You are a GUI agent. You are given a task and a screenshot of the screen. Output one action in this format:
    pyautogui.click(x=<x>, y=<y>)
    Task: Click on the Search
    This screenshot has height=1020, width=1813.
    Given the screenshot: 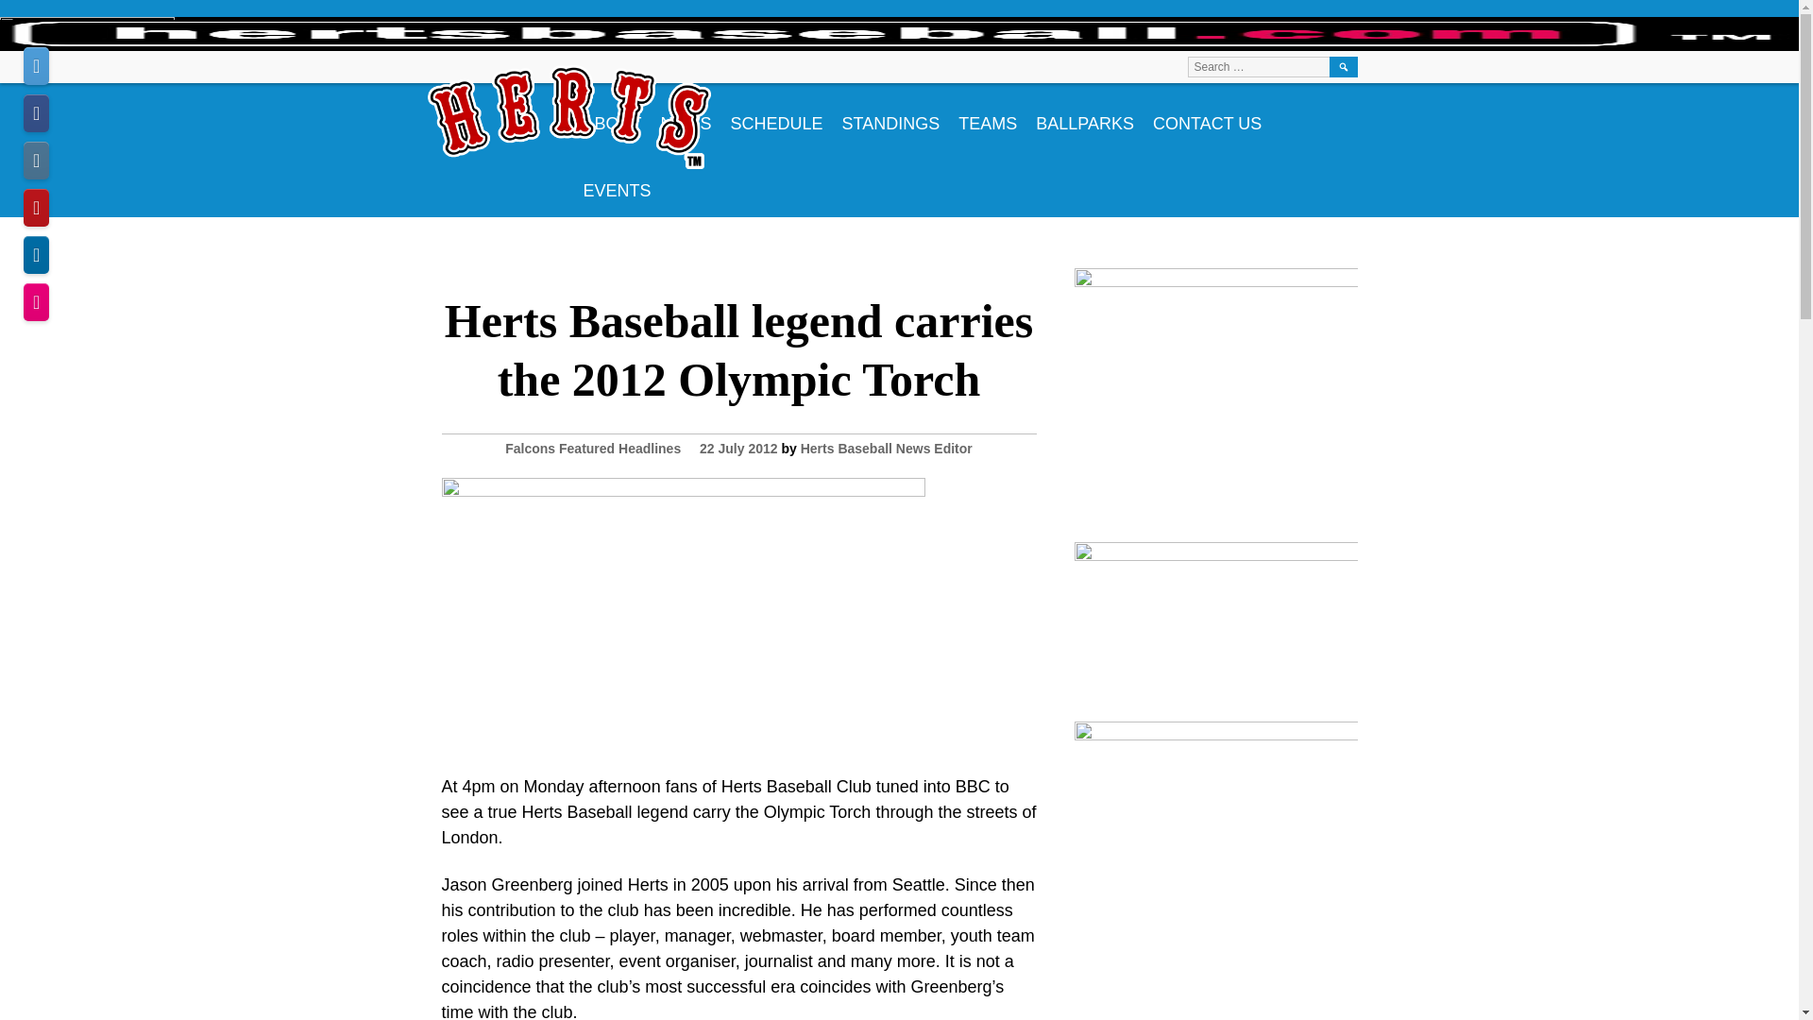 What is the action you would take?
    pyautogui.click(x=1343, y=67)
    